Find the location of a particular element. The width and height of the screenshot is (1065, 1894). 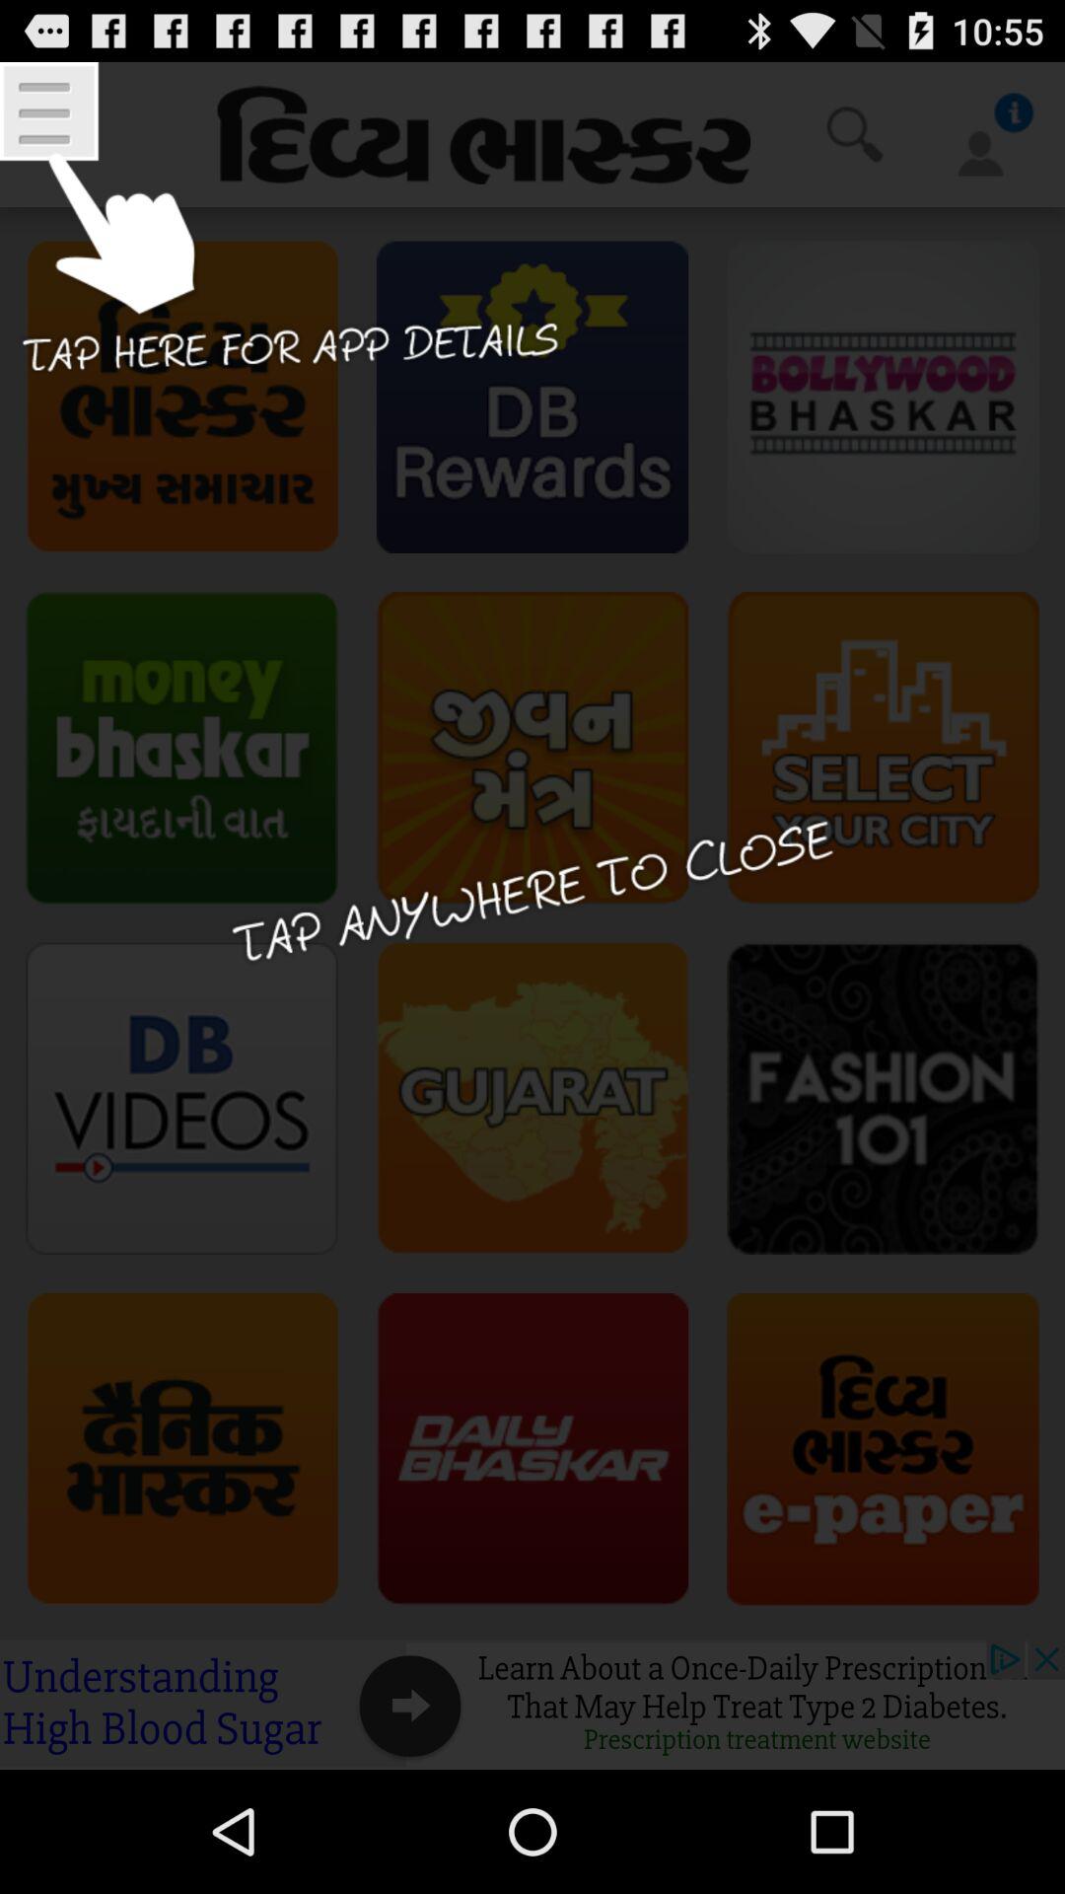

close window is located at coordinates (532, 915).